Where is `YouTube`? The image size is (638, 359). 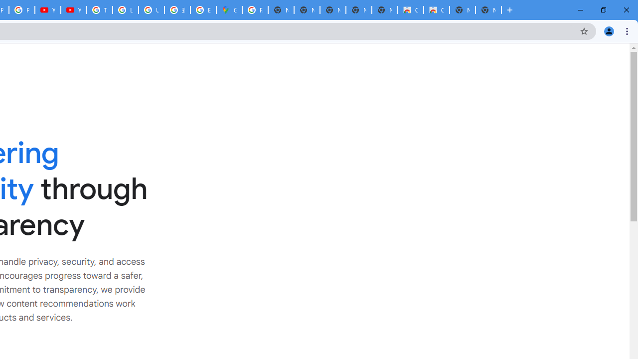 YouTube is located at coordinates (74, 10).